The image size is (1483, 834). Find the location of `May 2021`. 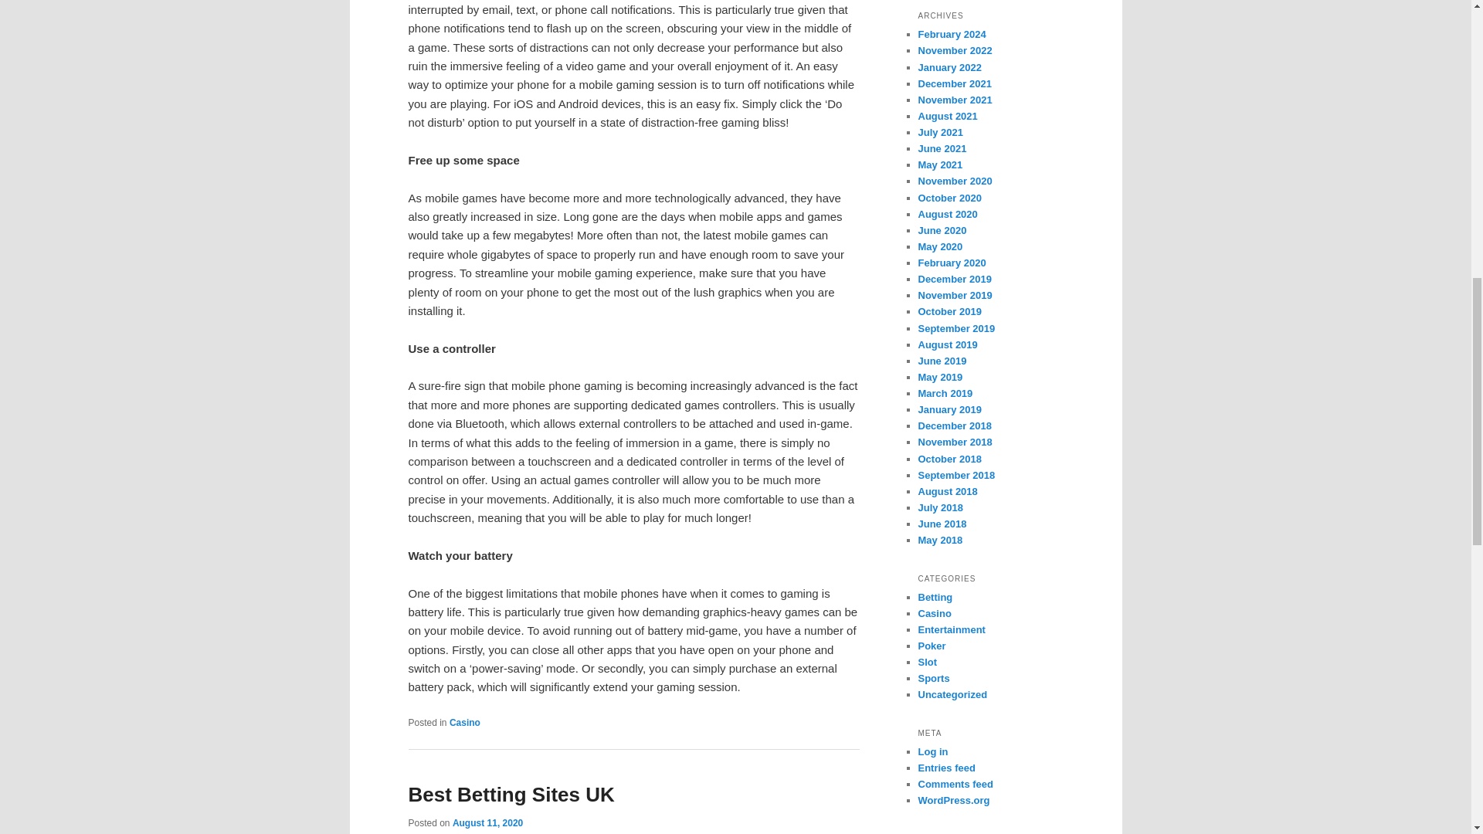

May 2021 is located at coordinates (940, 165).